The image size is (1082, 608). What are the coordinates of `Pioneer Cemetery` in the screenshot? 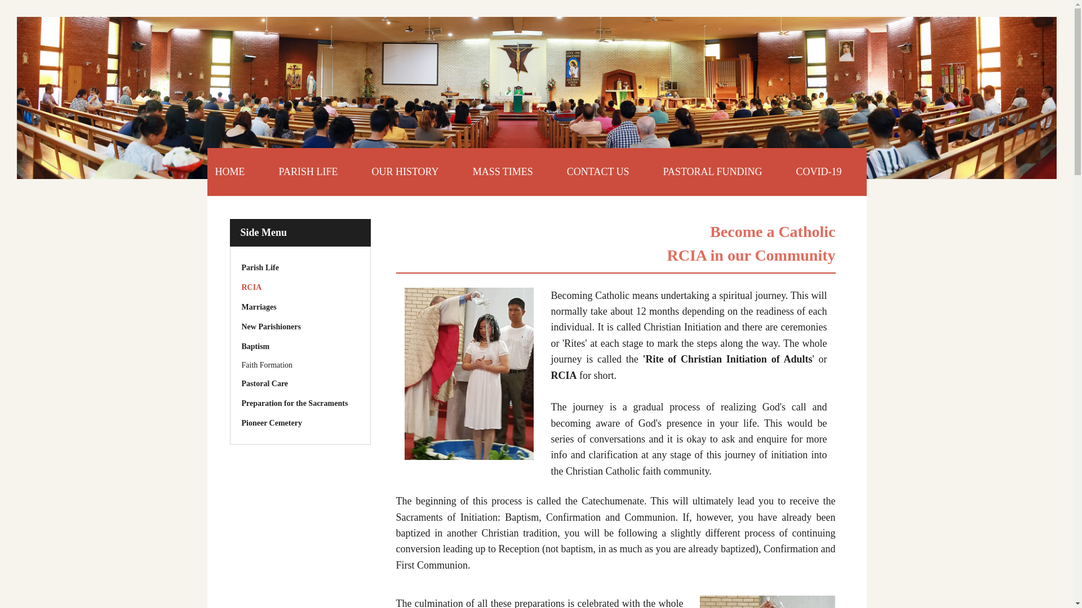 It's located at (300, 422).